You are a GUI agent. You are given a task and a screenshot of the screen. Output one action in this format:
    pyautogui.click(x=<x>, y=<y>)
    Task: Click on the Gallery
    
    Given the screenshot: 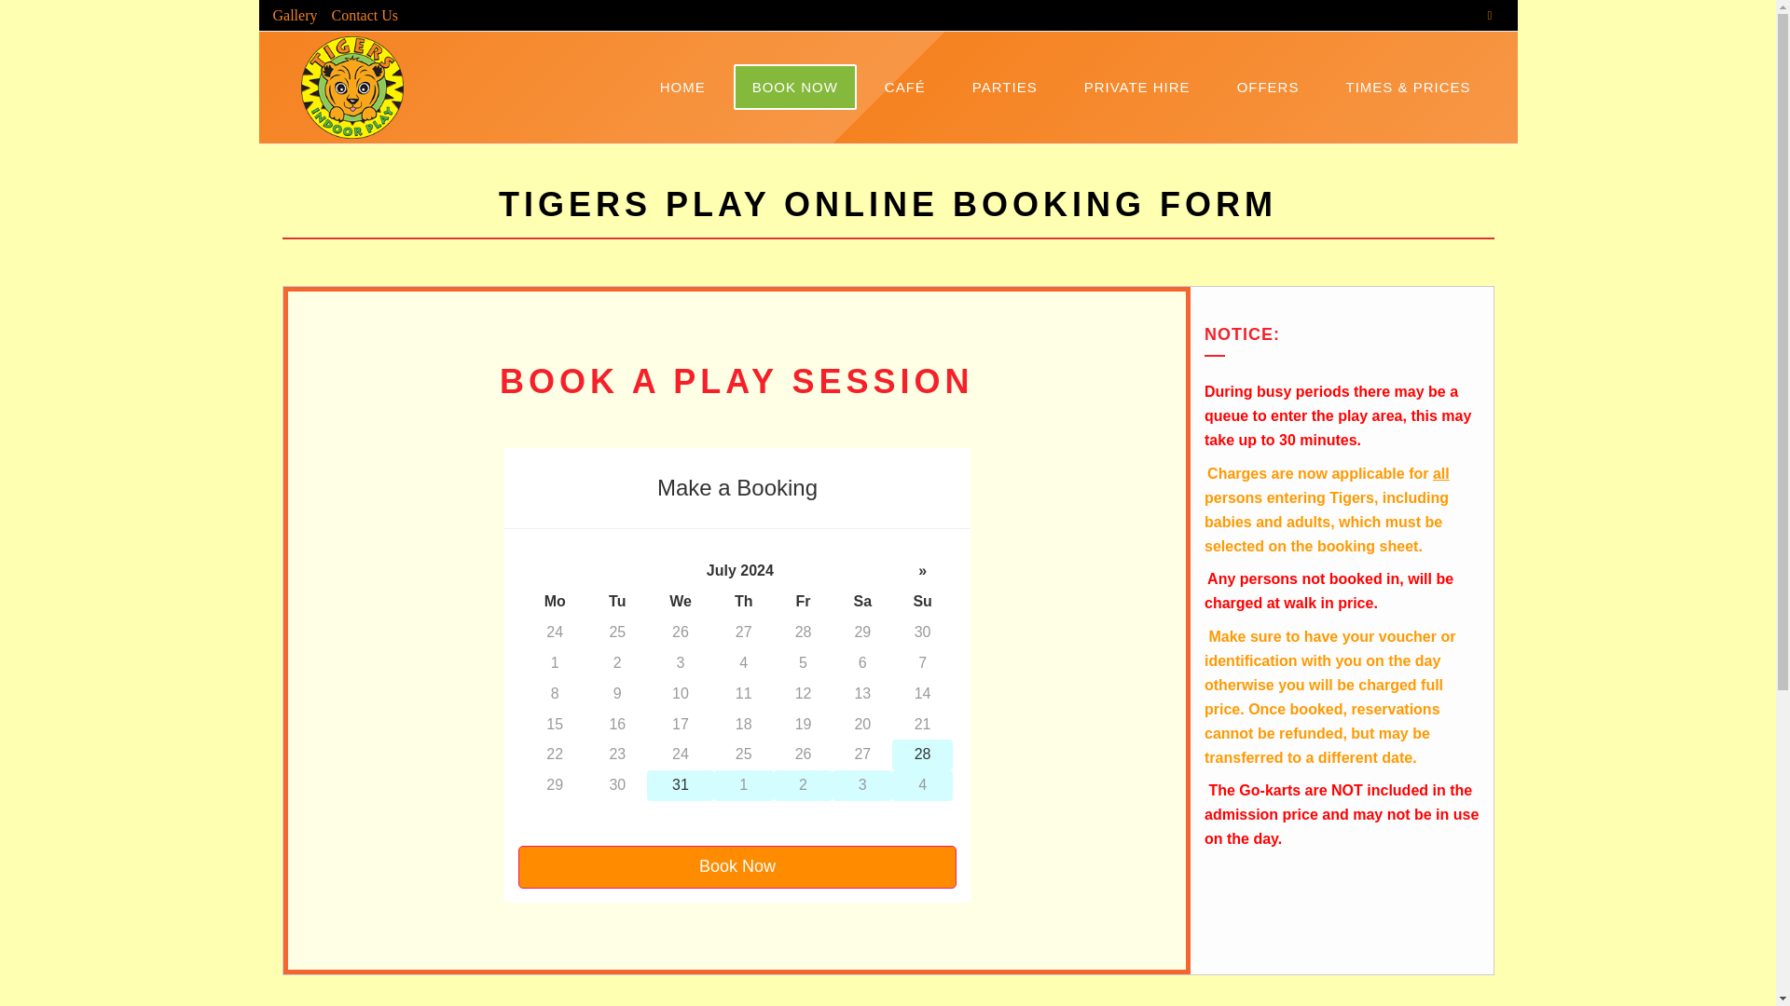 What is the action you would take?
    pyautogui.click(x=289, y=15)
    